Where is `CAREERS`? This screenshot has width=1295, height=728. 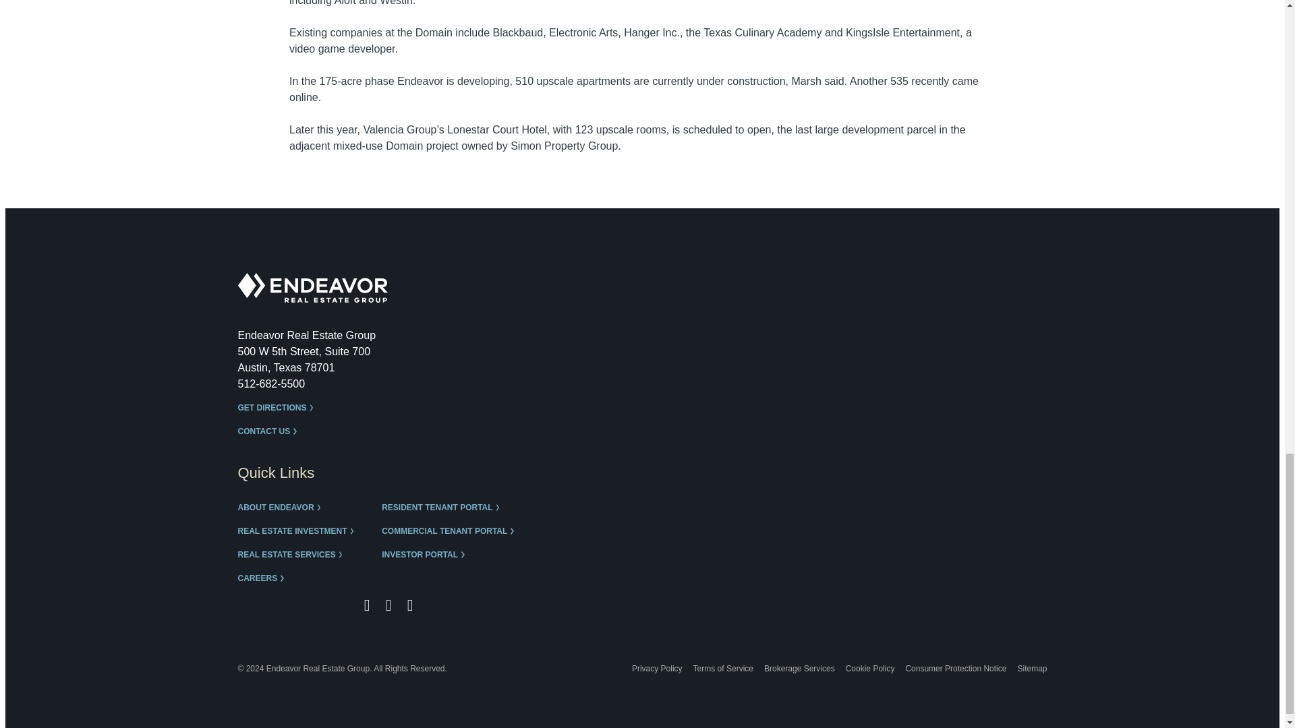 CAREERS is located at coordinates (263, 578).